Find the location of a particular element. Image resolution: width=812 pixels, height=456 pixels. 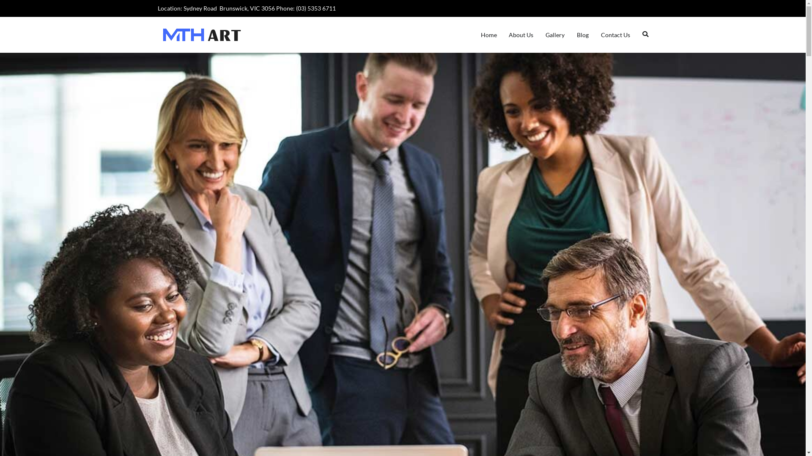

Mthart is located at coordinates (265, 41).